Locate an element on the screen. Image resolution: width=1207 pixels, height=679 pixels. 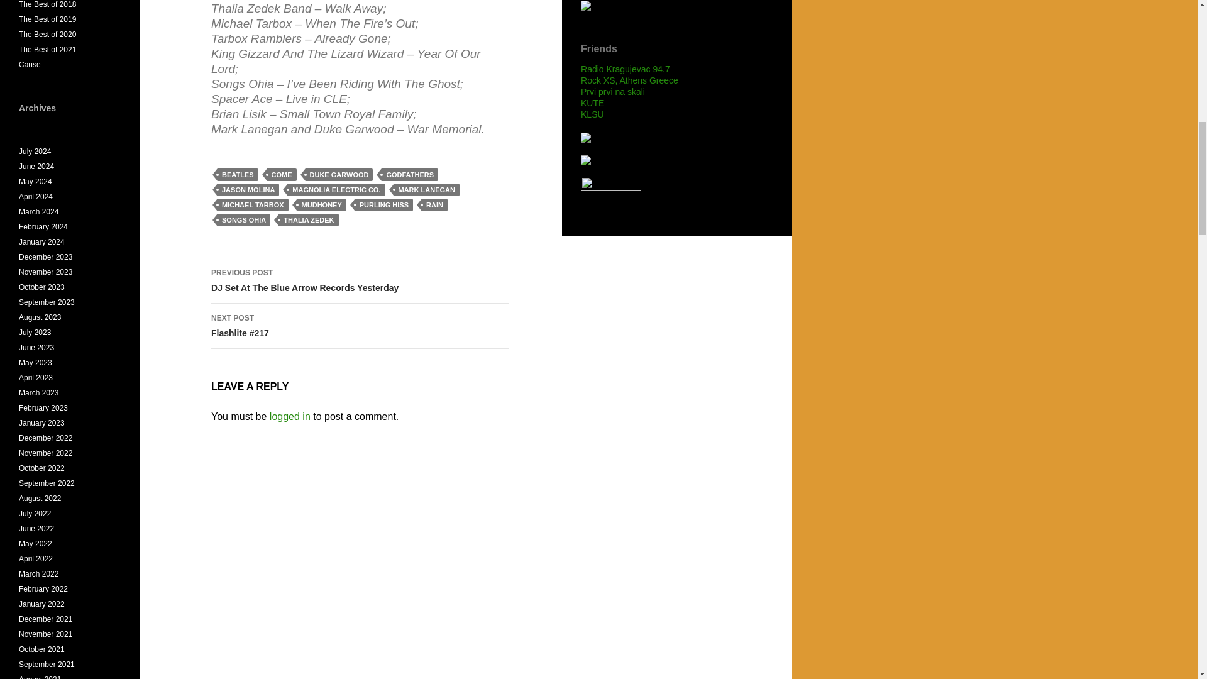
PURLING HISS is located at coordinates (308, 220).